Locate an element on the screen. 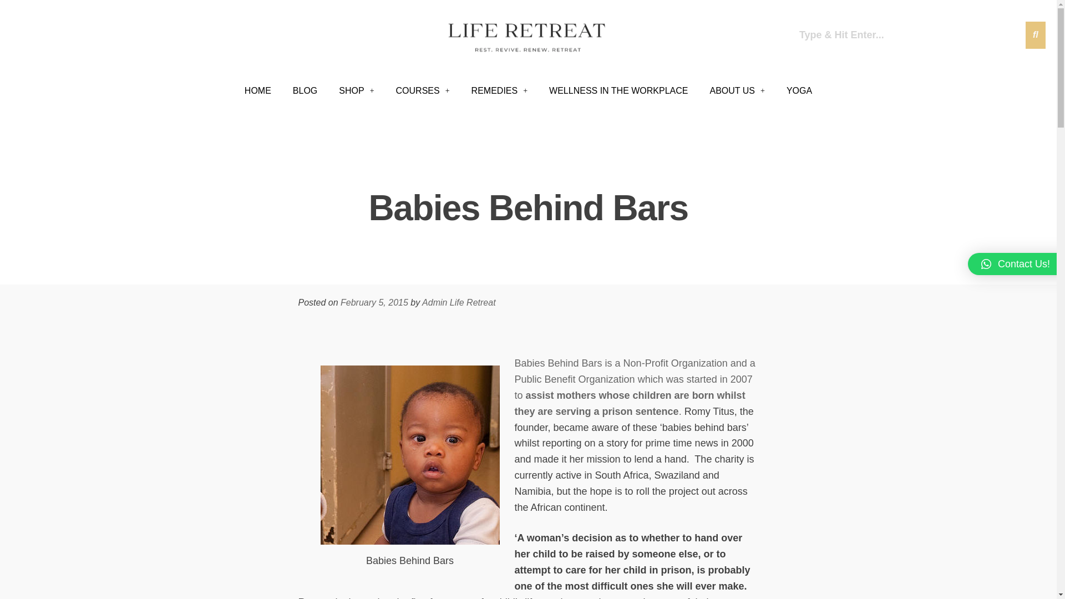  ABOUT US is located at coordinates (737, 91).